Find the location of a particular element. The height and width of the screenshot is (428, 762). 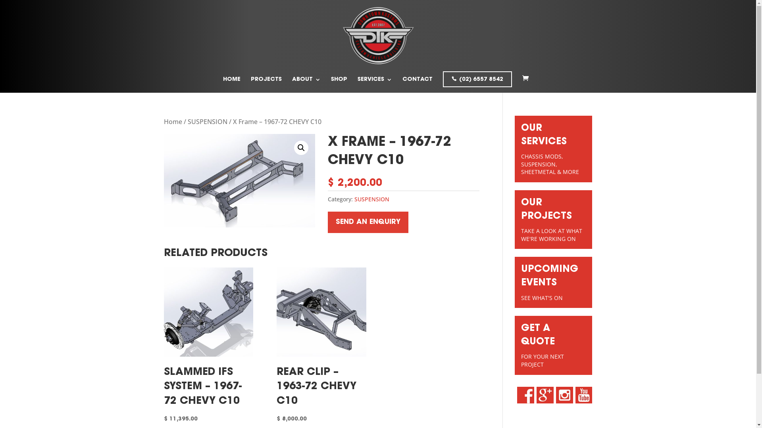

c10 x frame pic is located at coordinates (239, 181).